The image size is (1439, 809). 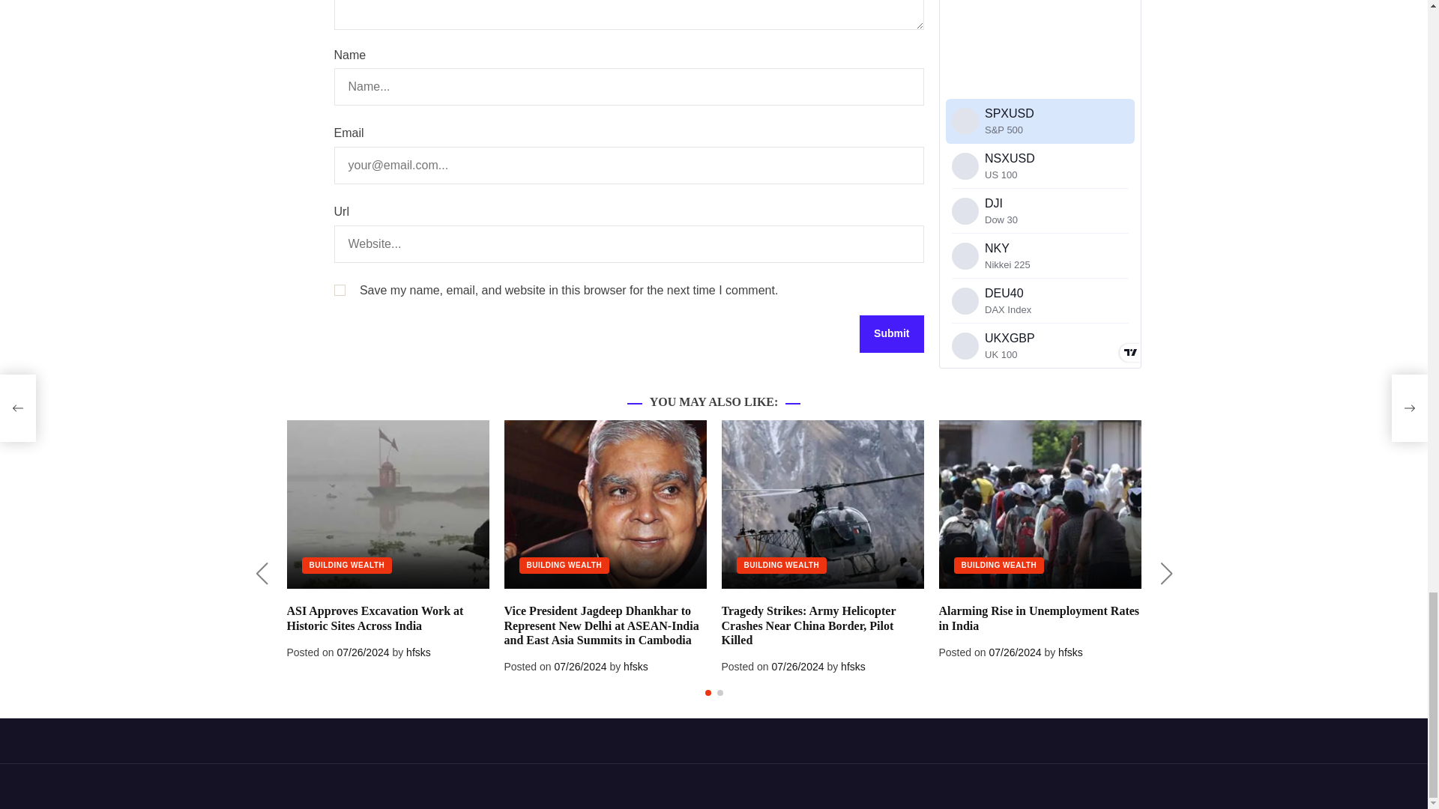 I want to click on Submit, so click(x=891, y=334).